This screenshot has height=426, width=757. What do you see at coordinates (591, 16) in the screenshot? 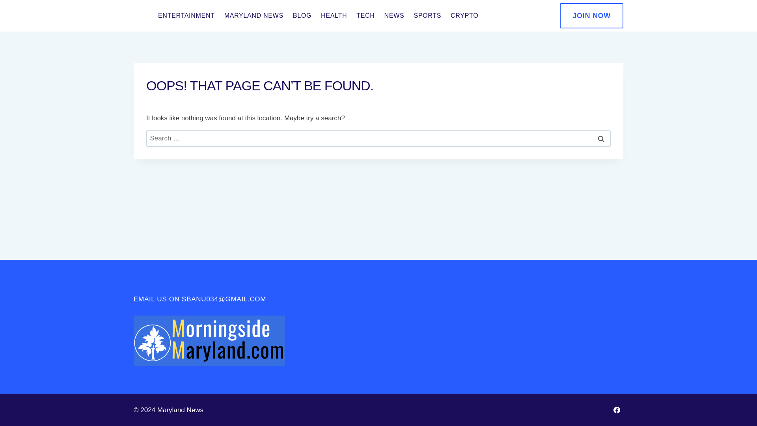
I see `JOIN NOW` at bounding box center [591, 16].